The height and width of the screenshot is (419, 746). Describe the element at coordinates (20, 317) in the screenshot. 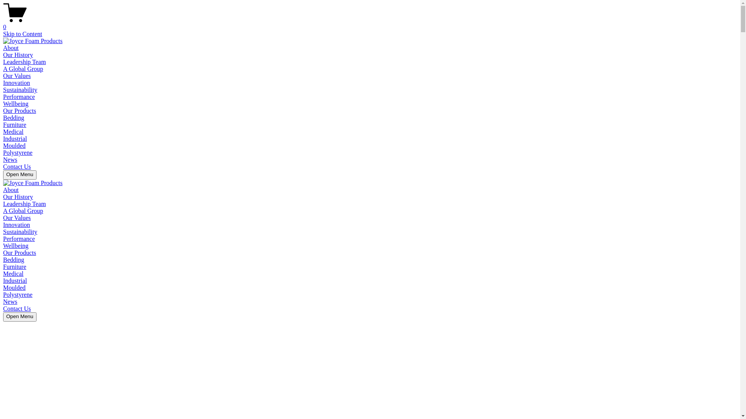

I see `Open Menu` at that location.